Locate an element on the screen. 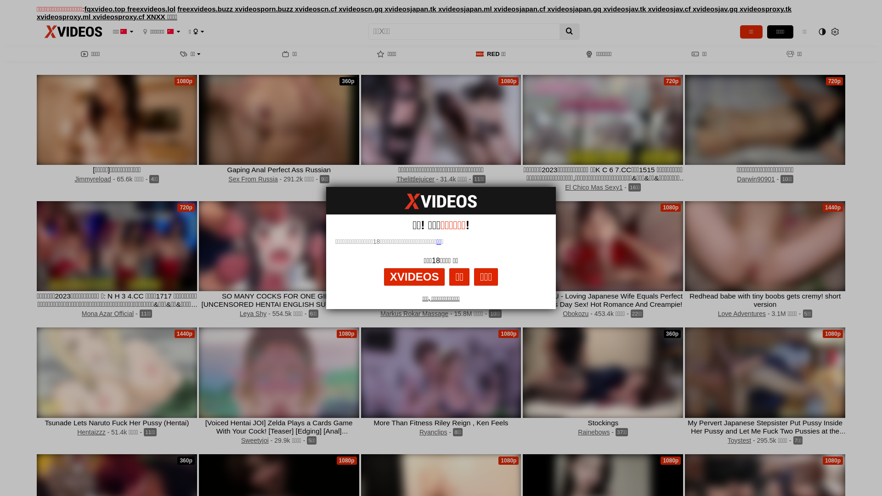  720p is located at coordinates (117, 246).